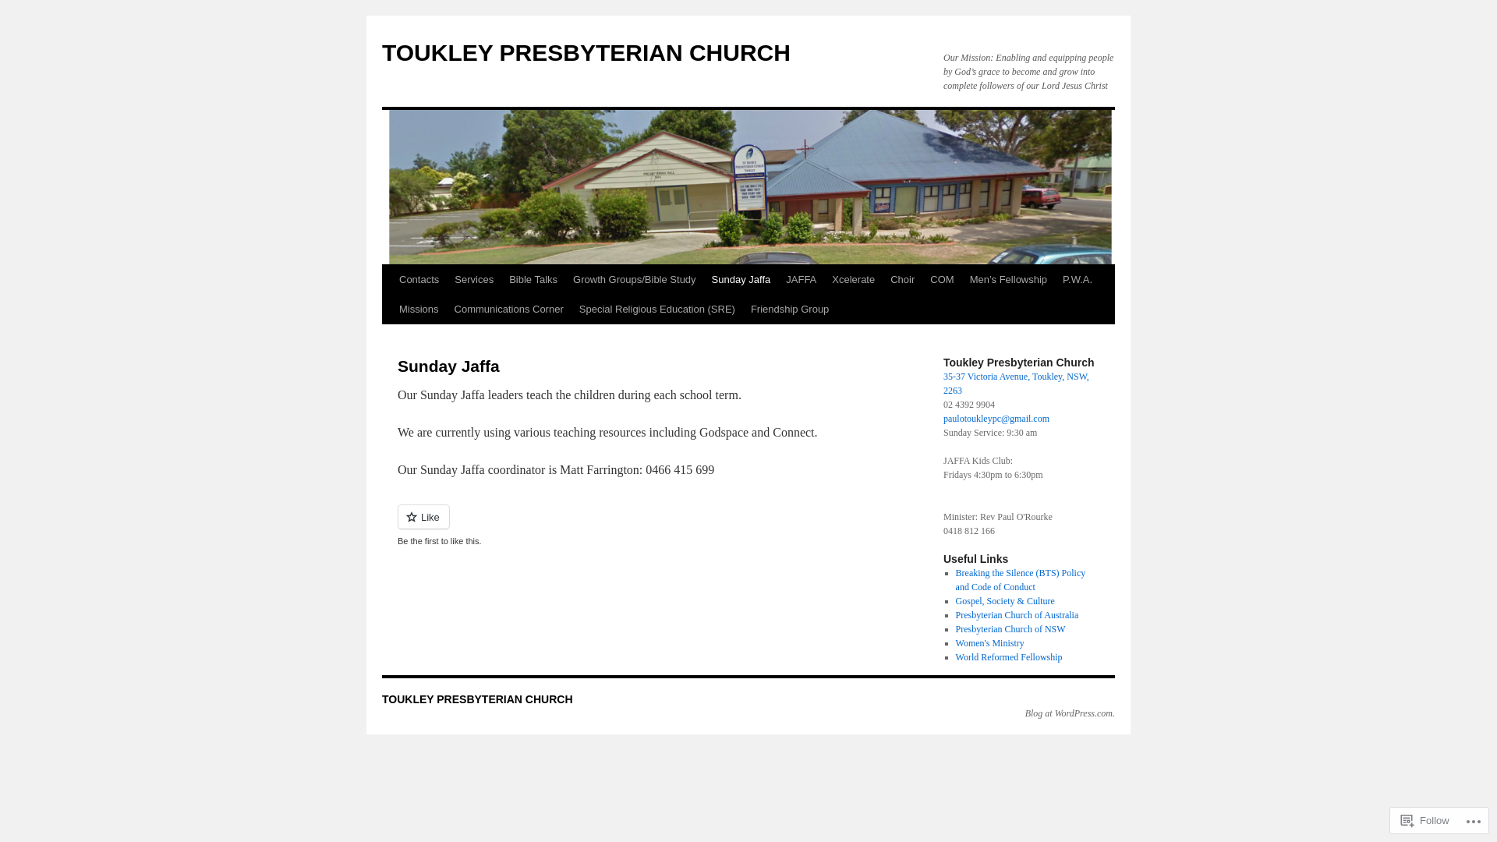  Describe the element at coordinates (1009, 657) in the screenshot. I see `World Reformed Fellowship` at that location.